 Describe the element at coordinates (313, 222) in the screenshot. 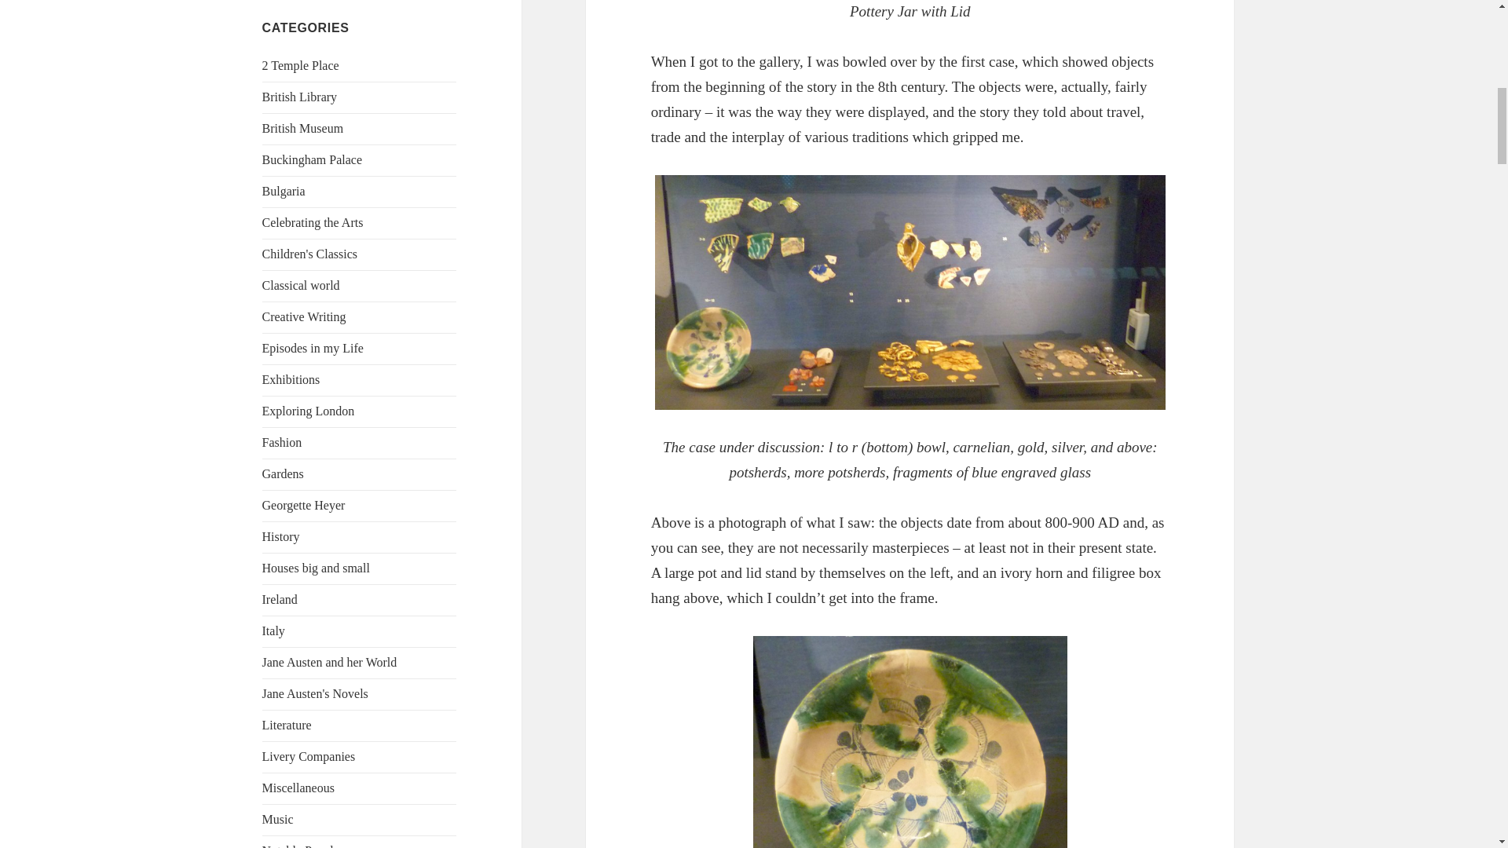

I see `Celebrating the Arts` at that location.